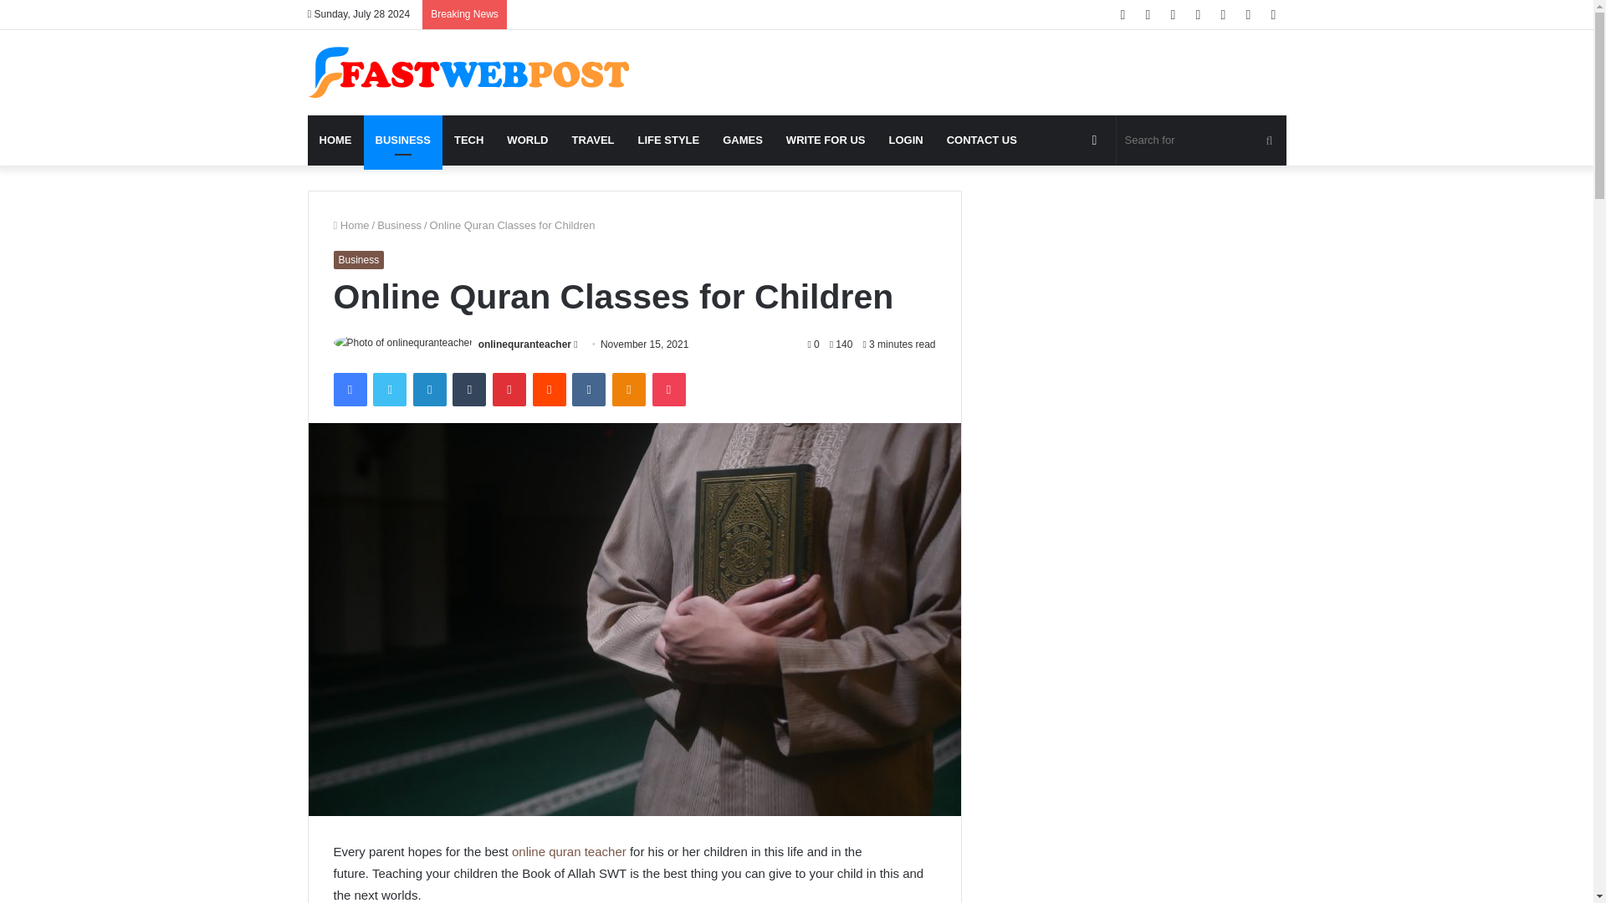 The height and width of the screenshot is (903, 1606). Describe the element at coordinates (525, 344) in the screenshot. I see `onlinequranteacher` at that location.